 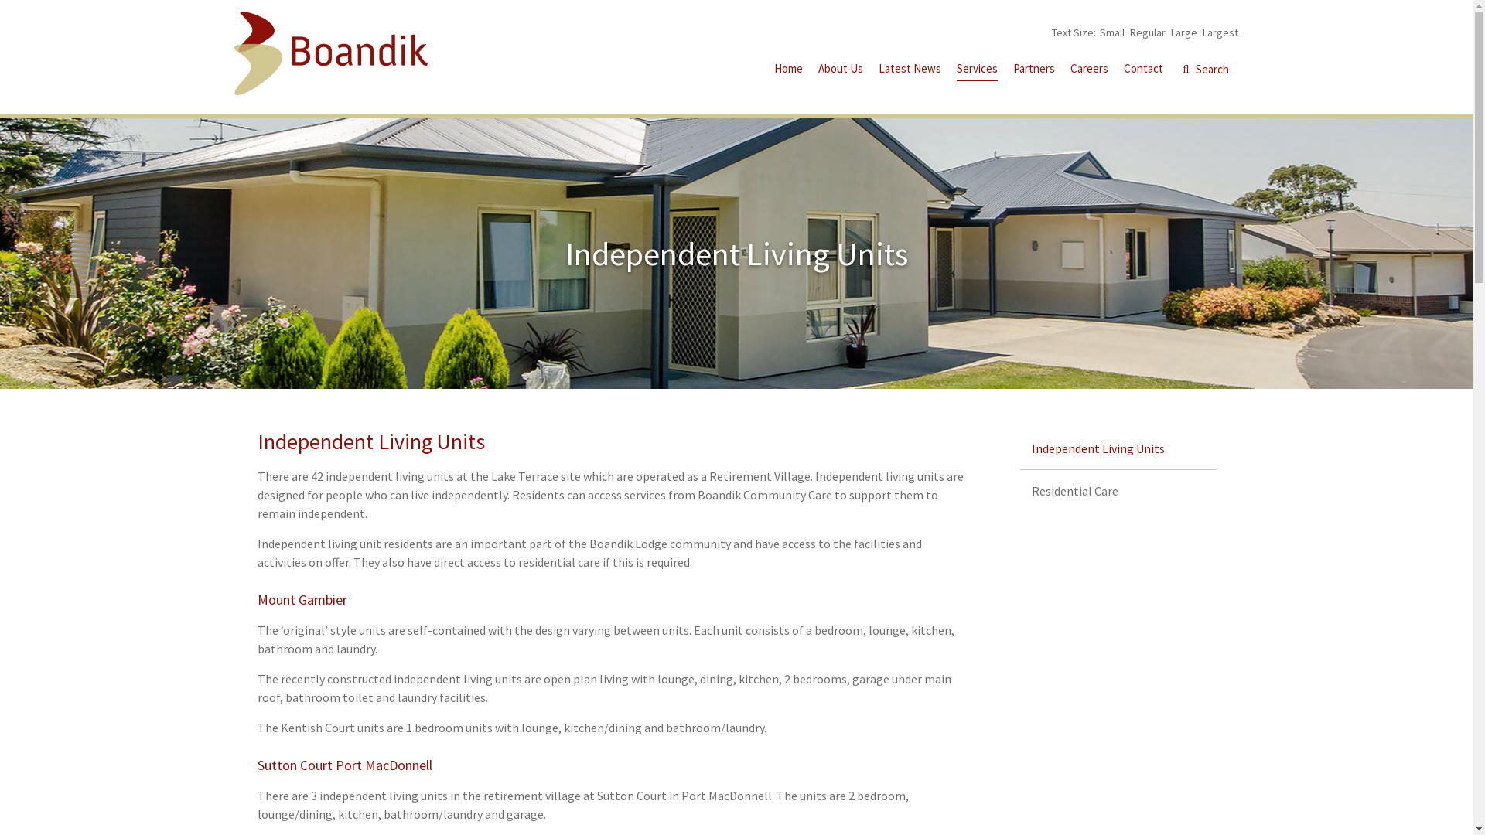 I want to click on Residential Care, so click(x=1118, y=491).